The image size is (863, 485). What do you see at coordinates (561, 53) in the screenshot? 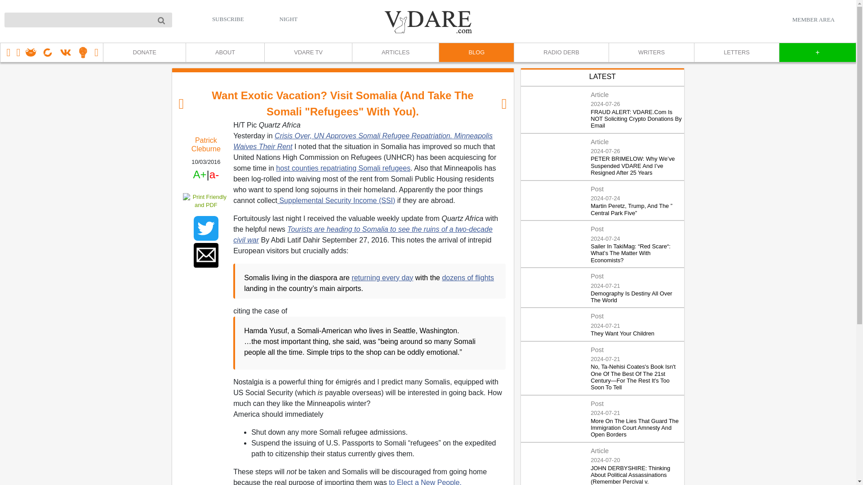
I see `RADIO DERB` at bounding box center [561, 53].